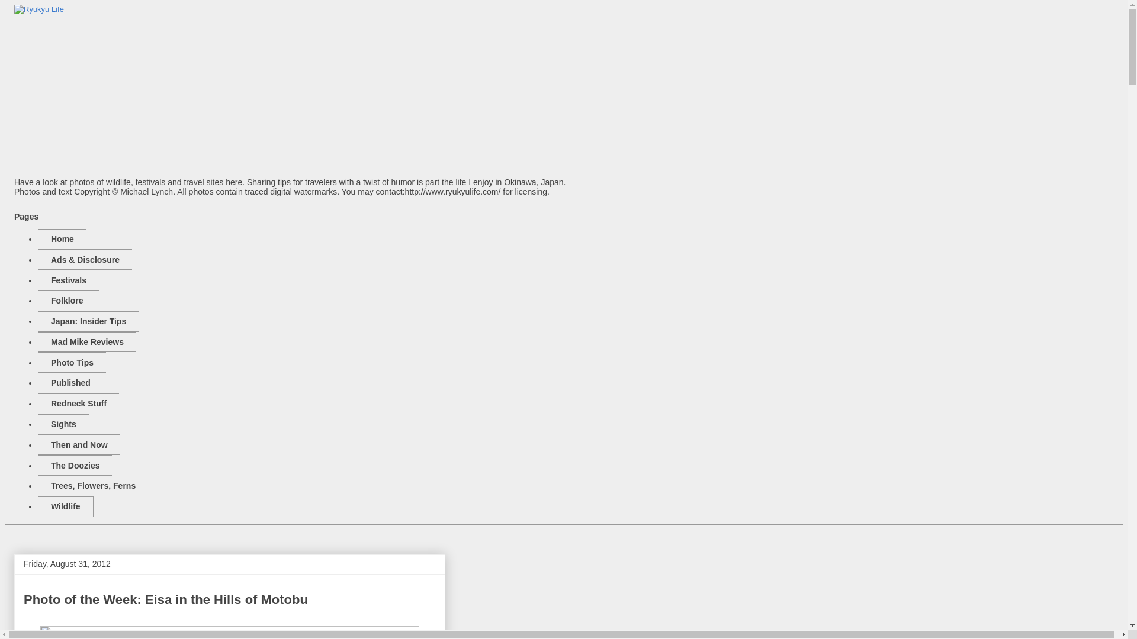 This screenshot has width=1137, height=639. I want to click on Wildlife, so click(65, 506).